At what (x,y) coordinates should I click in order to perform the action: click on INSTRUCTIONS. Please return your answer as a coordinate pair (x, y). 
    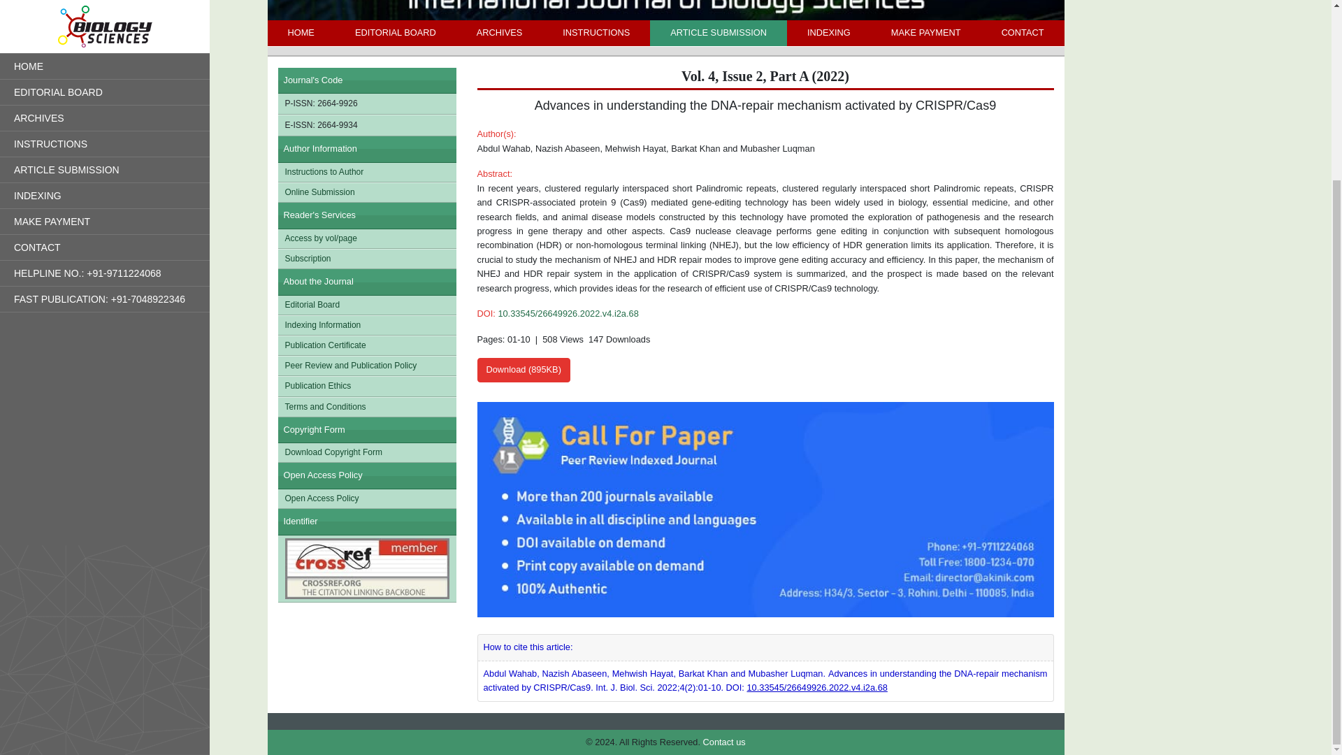
    Looking at the image, I should click on (596, 32).